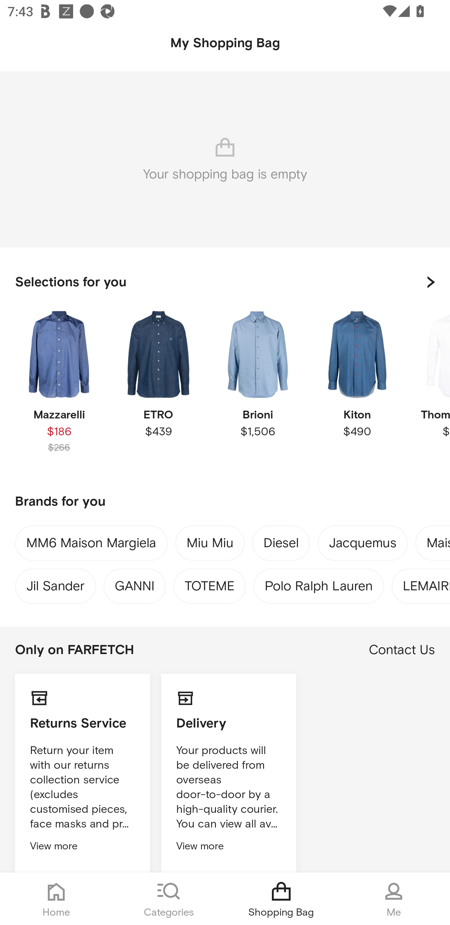 The height and width of the screenshot is (925, 450). I want to click on Home, so click(56, 899).